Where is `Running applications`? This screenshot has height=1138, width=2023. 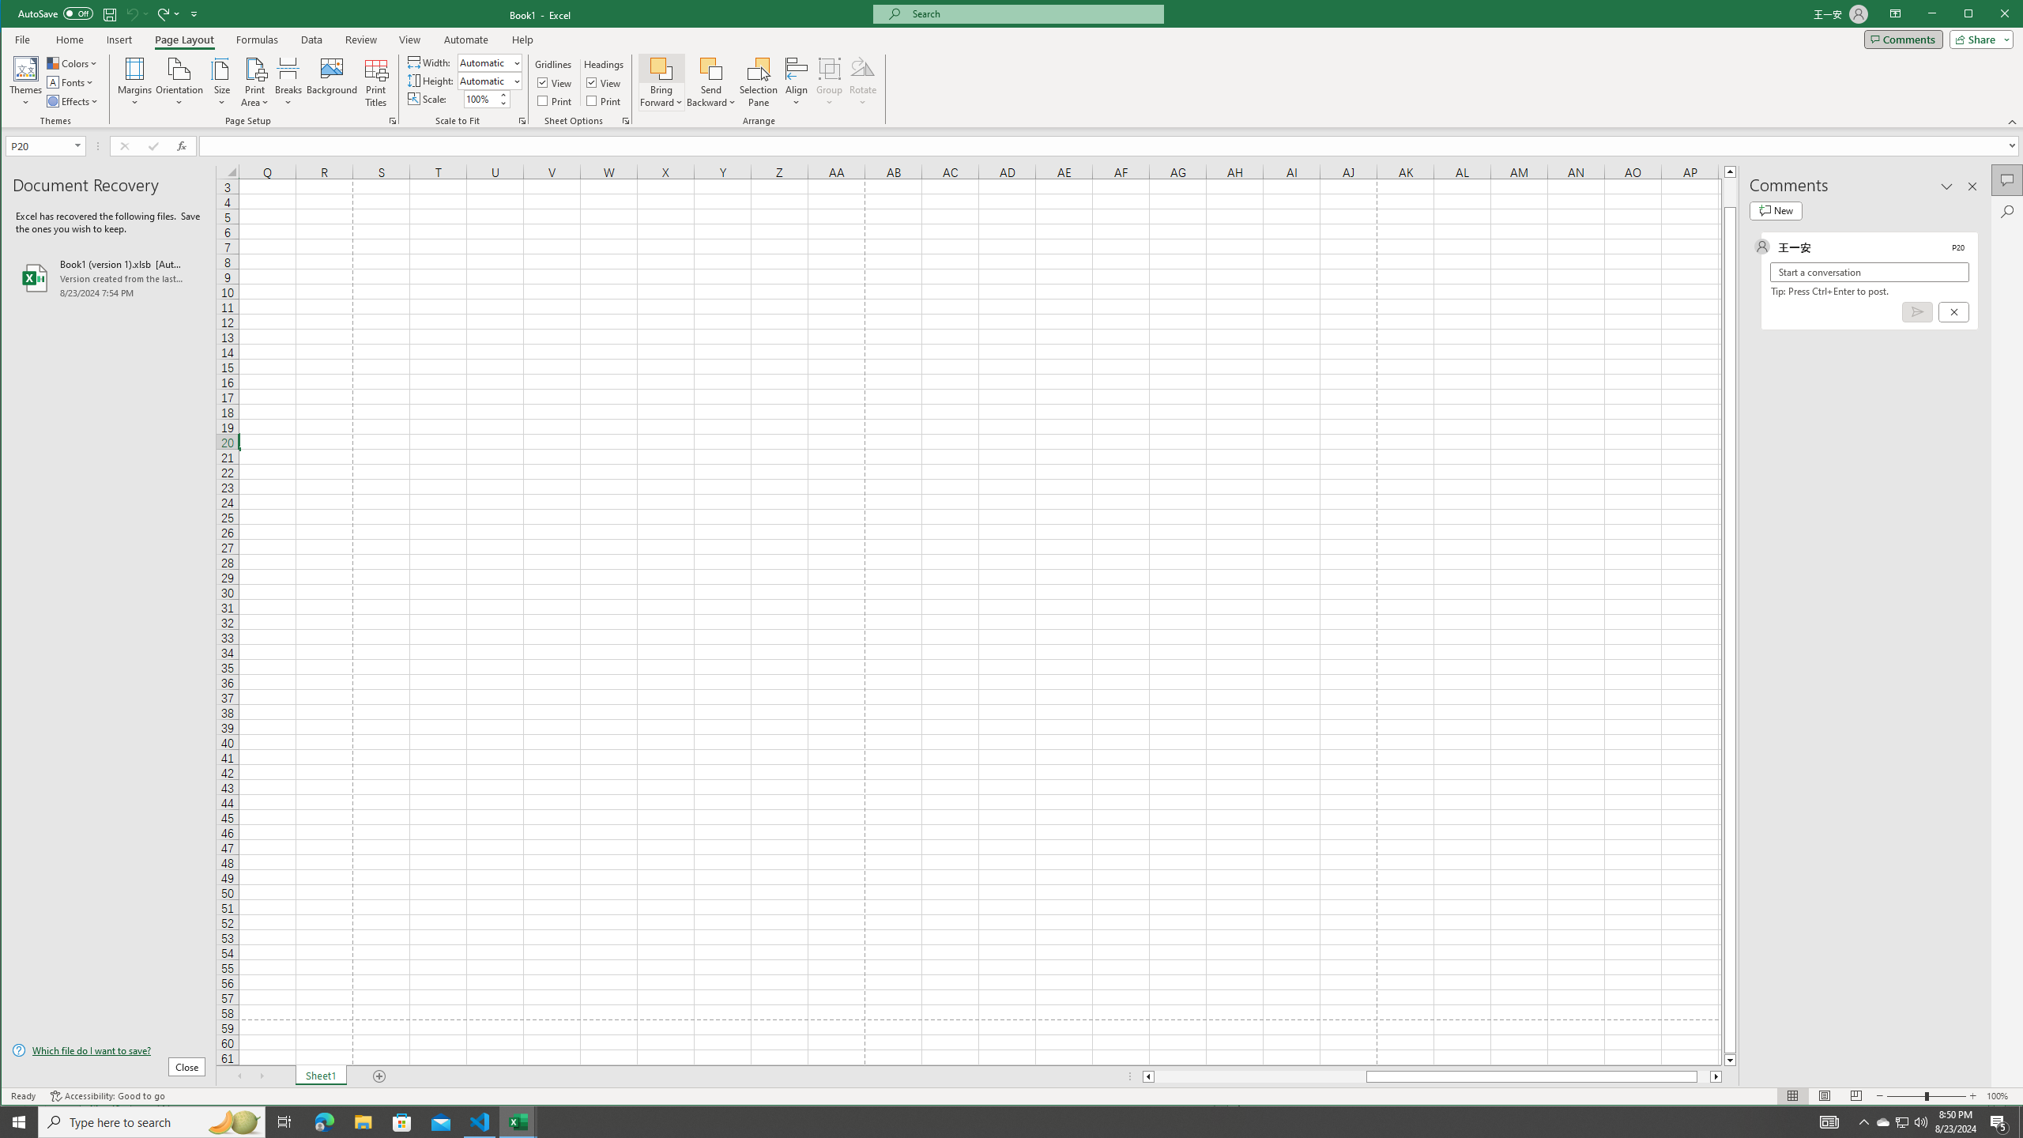
Running applications is located at coordinates (997, 1122).